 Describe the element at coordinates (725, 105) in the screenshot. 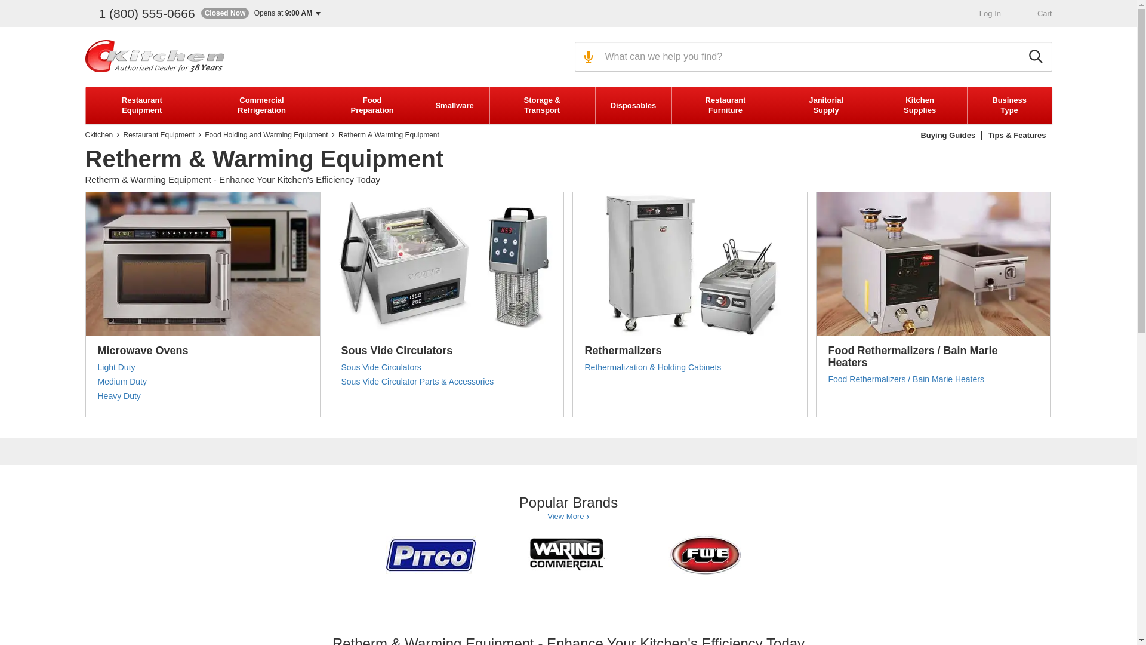

I see `Restaurant Furniture` at that location.